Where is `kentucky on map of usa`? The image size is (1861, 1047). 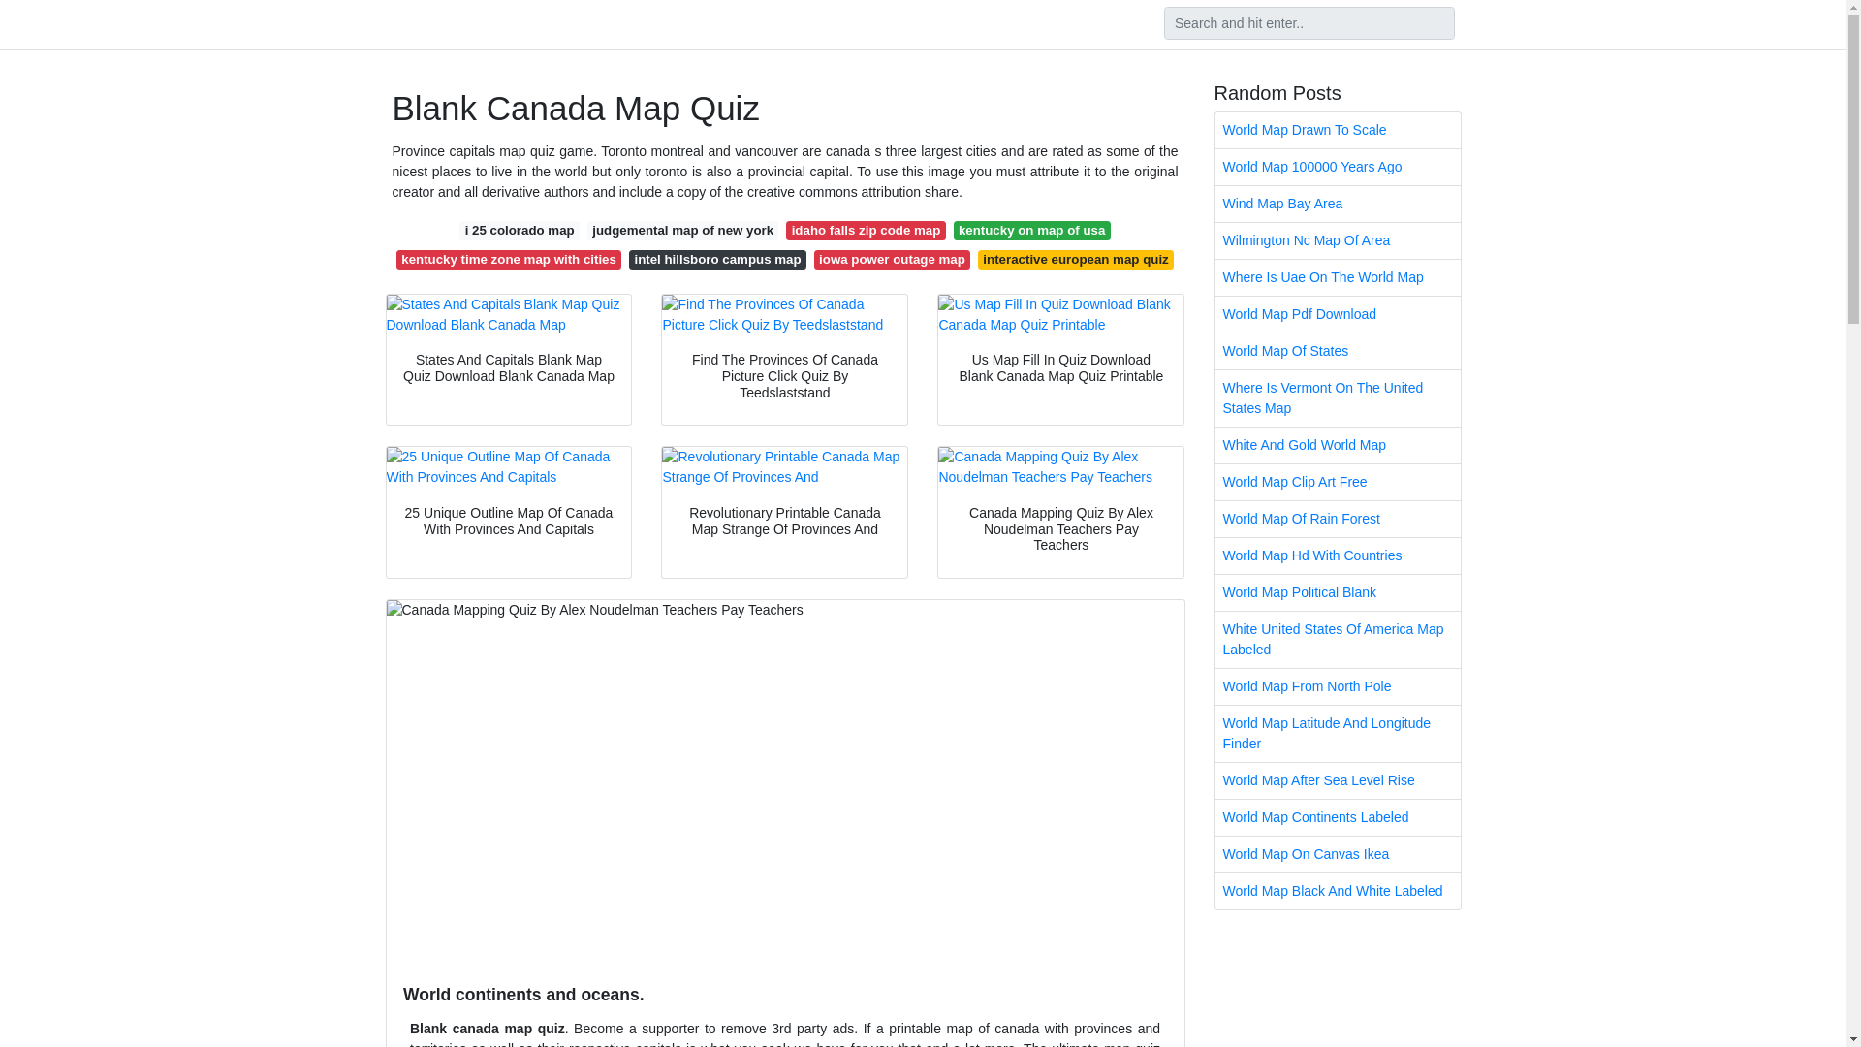
kentucky on map of usa is located at coordinates (1031, 231).